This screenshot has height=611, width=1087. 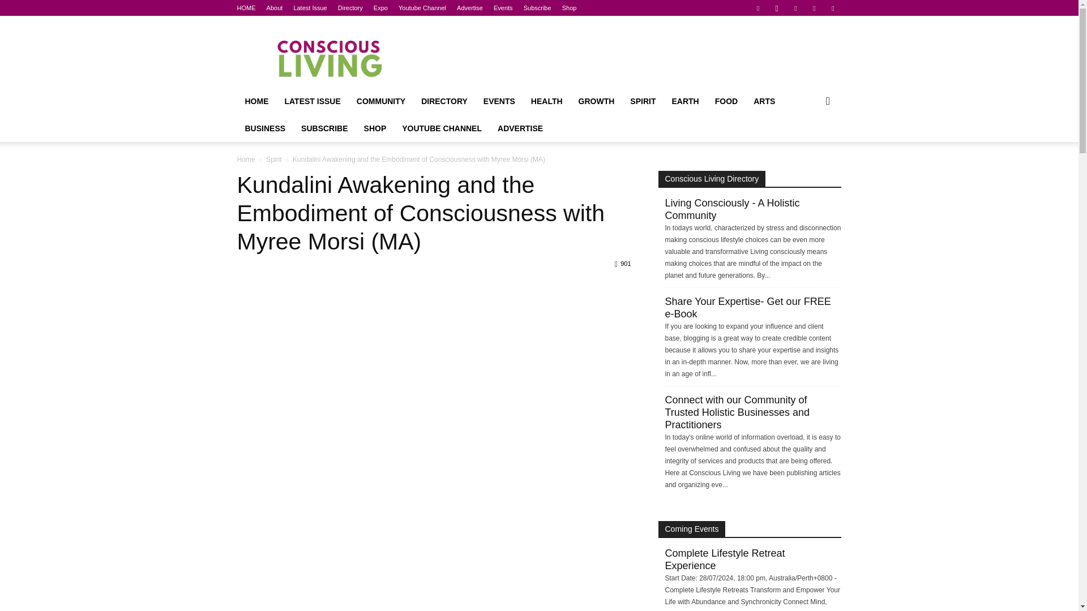 What do you see at coordinates (795, 8) in the screenshot?
I see `Soundcloud` at bounding box center [795, 8].